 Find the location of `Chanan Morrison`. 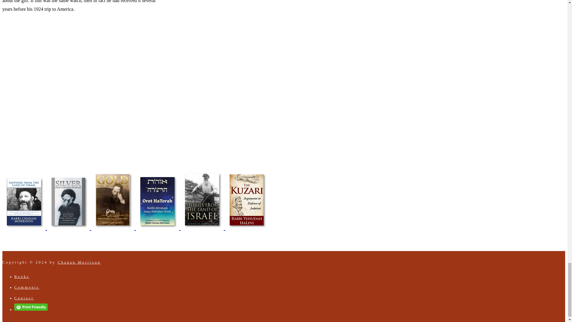

Chanan Morrison is located at coordinates (79, 262).